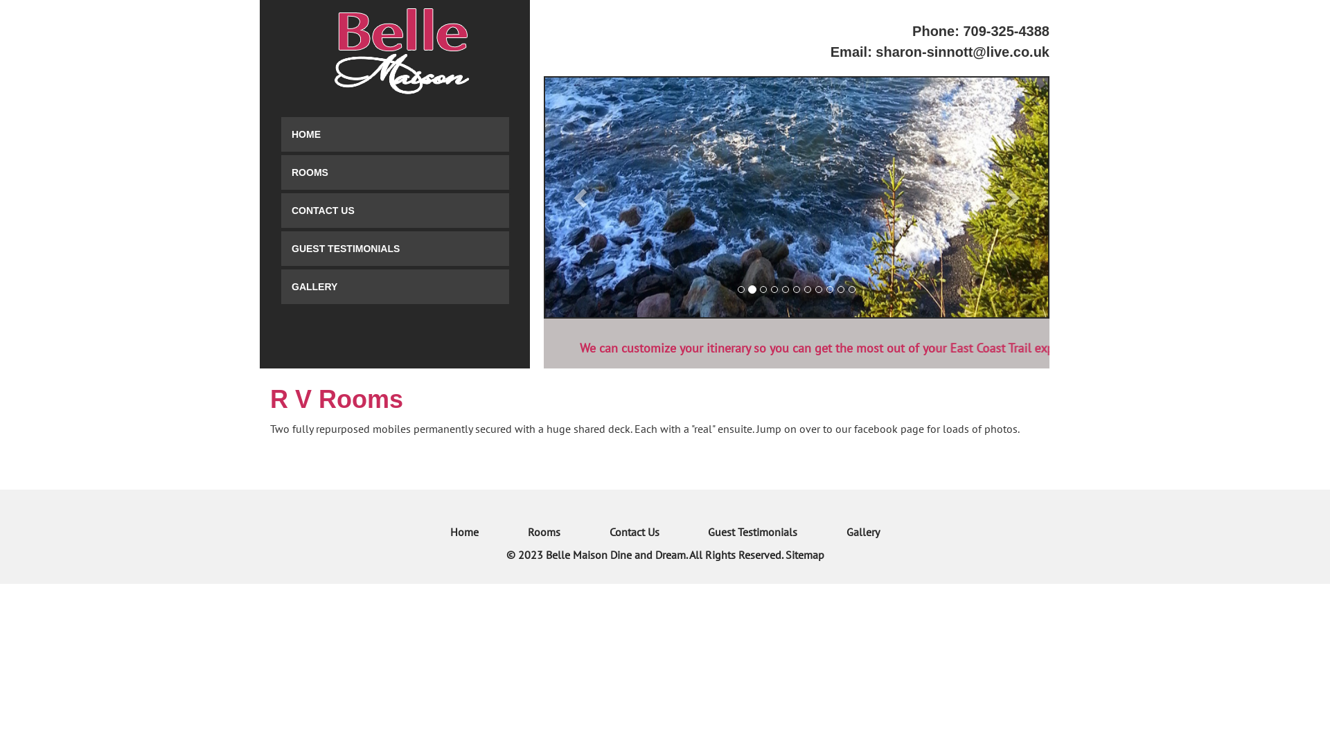 The image size is (1330, 748). What do you see at coordinates (617, 555) in the screenshot?
I see `Belle Maison Dine and Dream.` at bounding box center [617, 555].